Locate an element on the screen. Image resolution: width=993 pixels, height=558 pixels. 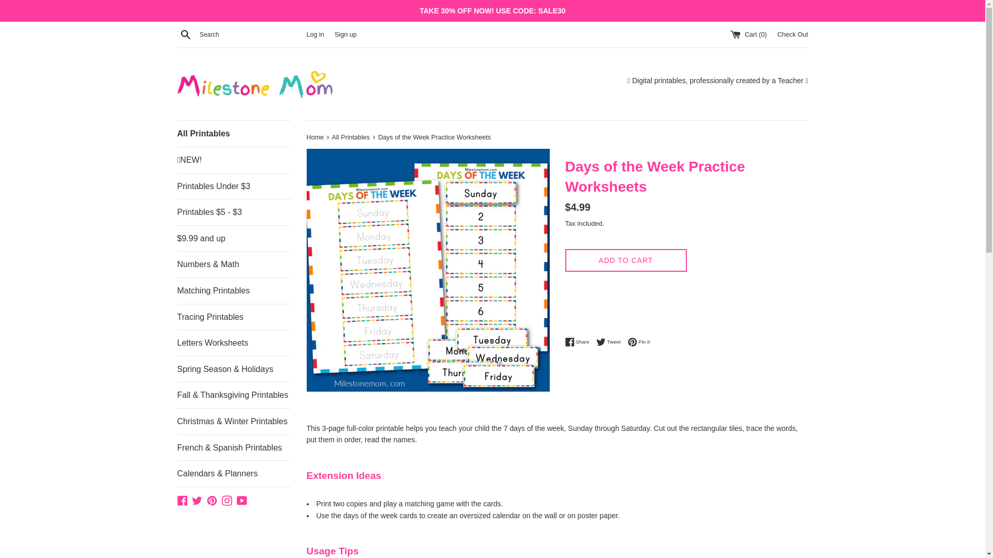
All Printables is located at coordinates (234, 317).